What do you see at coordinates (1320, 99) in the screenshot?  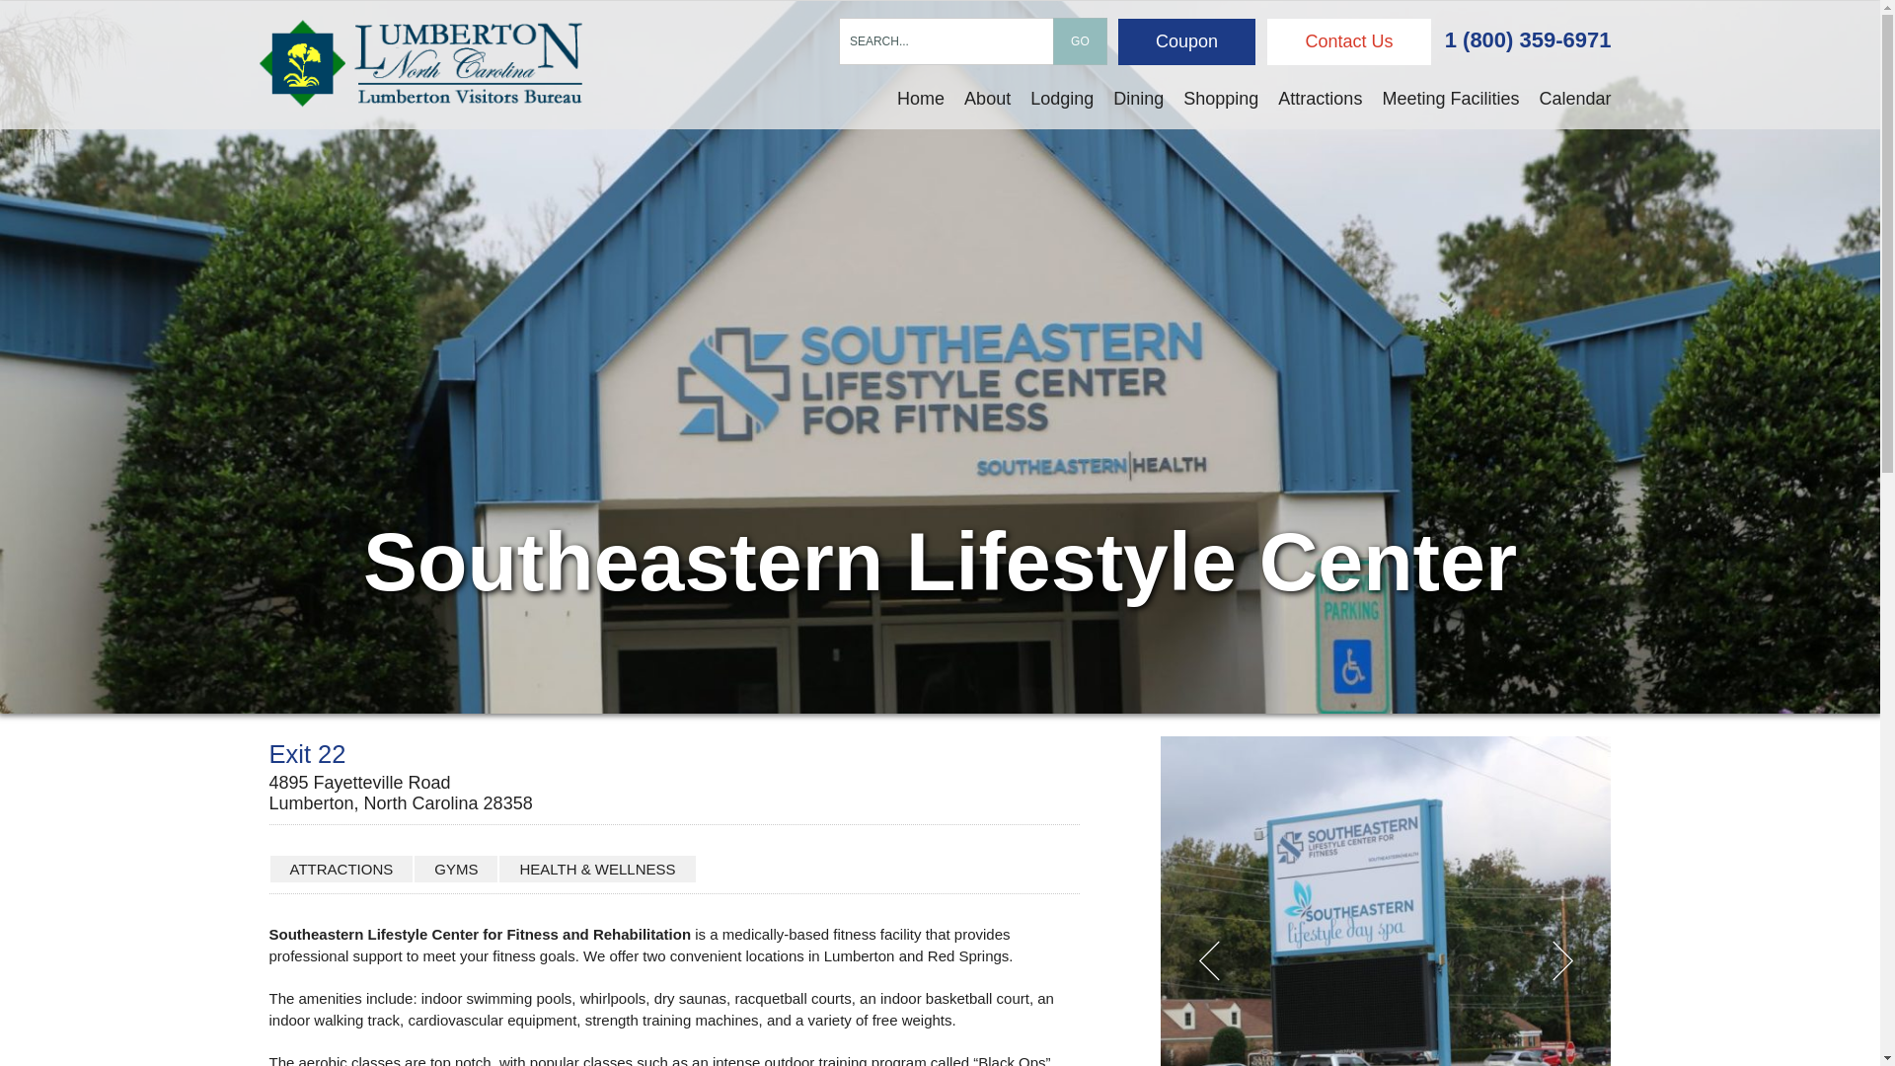 I see `Attractions` at bounding box center [1320, 99].